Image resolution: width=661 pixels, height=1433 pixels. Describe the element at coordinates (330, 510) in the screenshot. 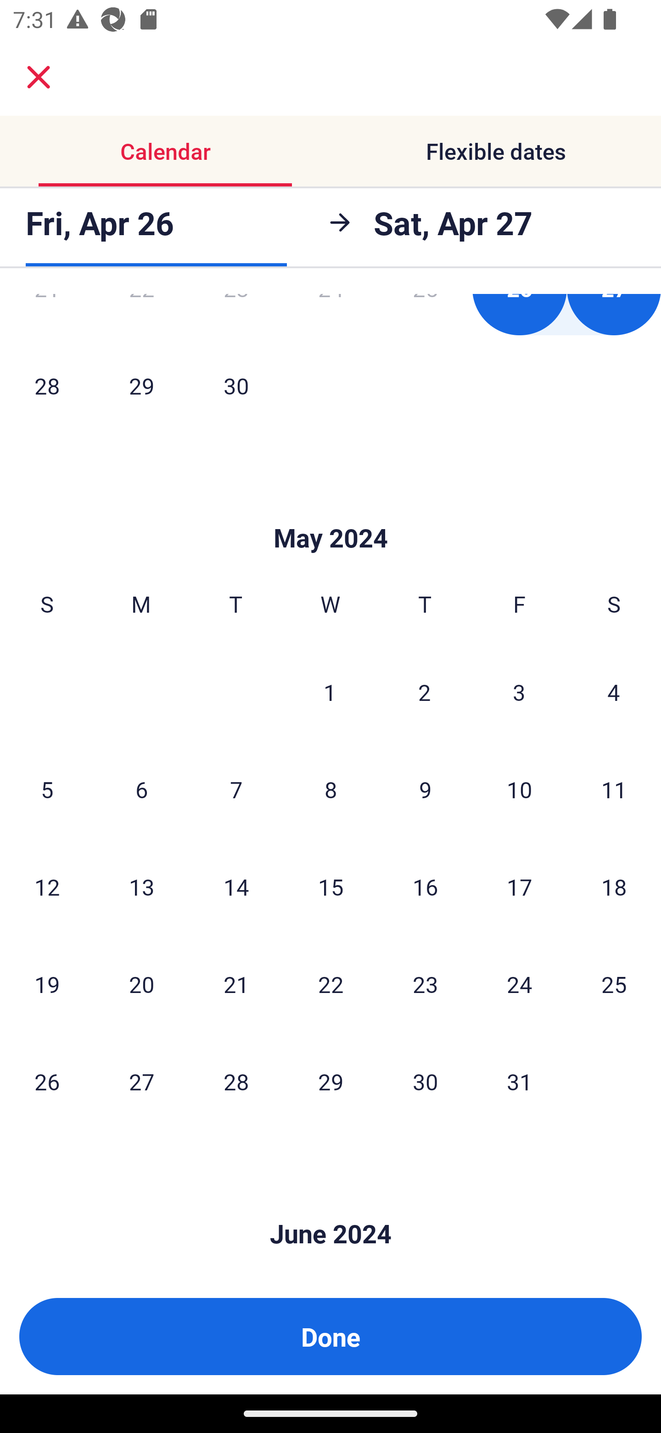

I see `Skip to Done` at that location.